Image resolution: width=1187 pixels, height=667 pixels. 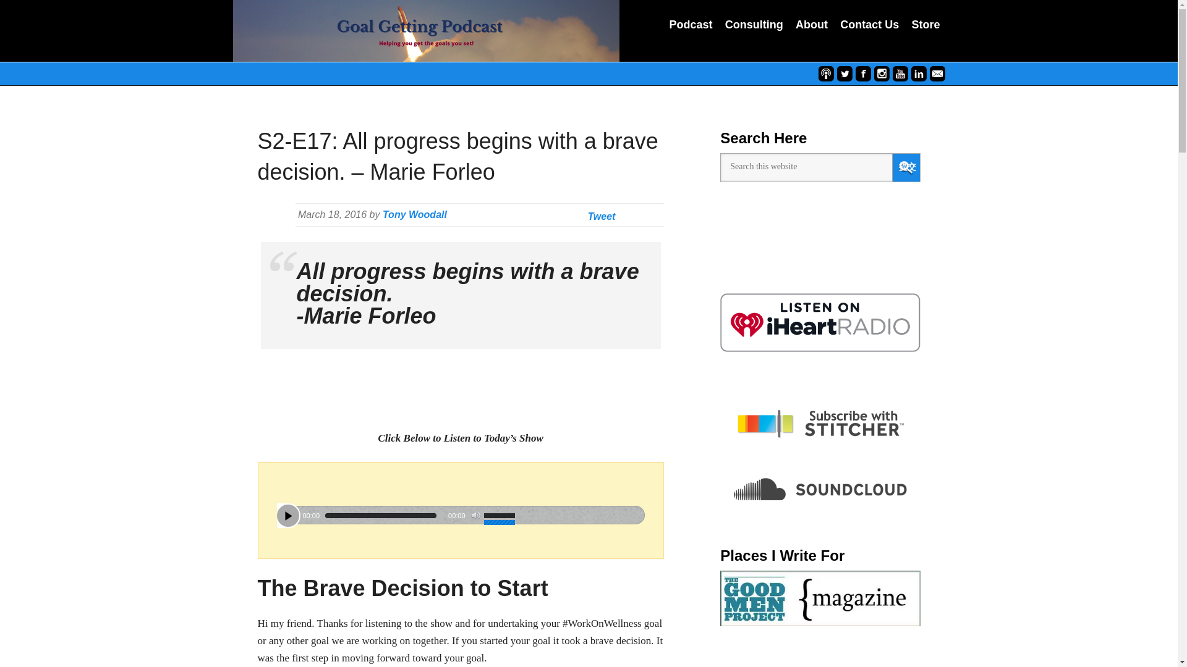 What do you see at coordinates (414, 215) in the screenshot?
I see `Tony Woodall` at bounding box center [414, 215].